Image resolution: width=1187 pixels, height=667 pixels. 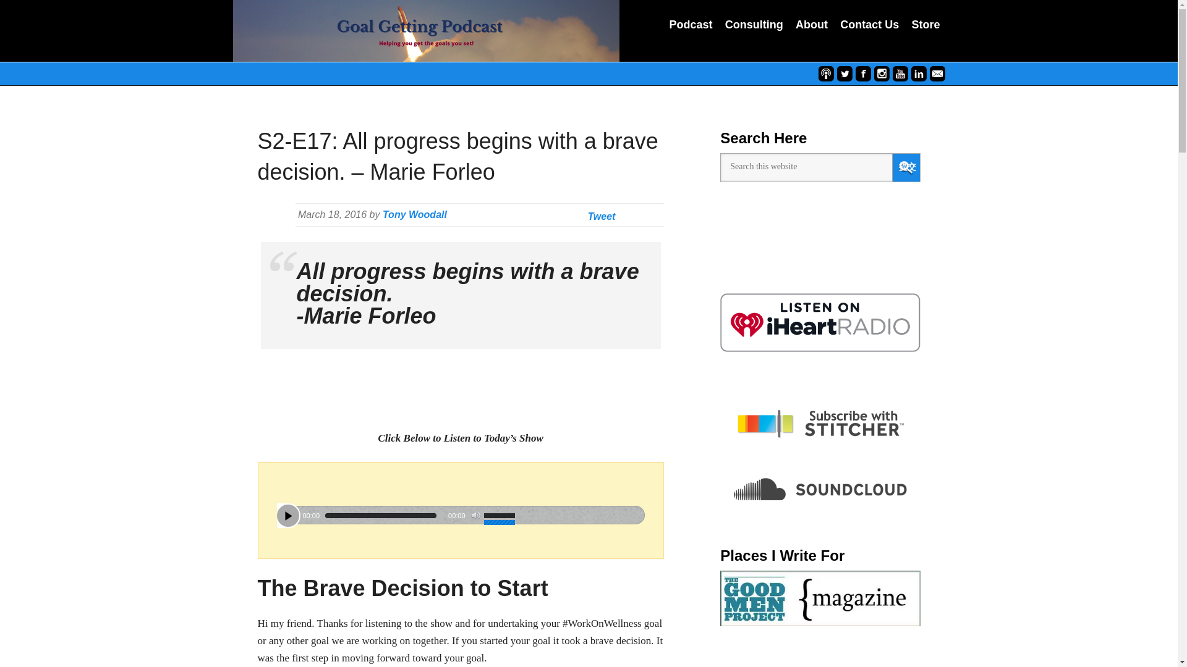 What do you see at coordinates (414, 215) in the screenshot?
I see `Tony Woodall` at bounding box center [414, 215].